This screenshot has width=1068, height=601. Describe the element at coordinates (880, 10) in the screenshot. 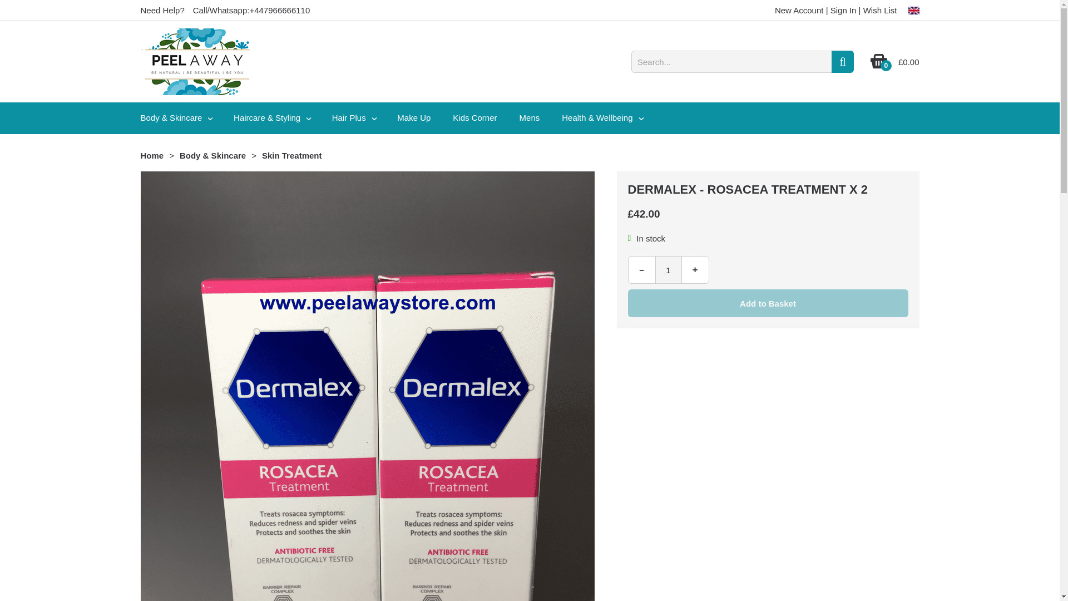

I see `Wish List` at that location.